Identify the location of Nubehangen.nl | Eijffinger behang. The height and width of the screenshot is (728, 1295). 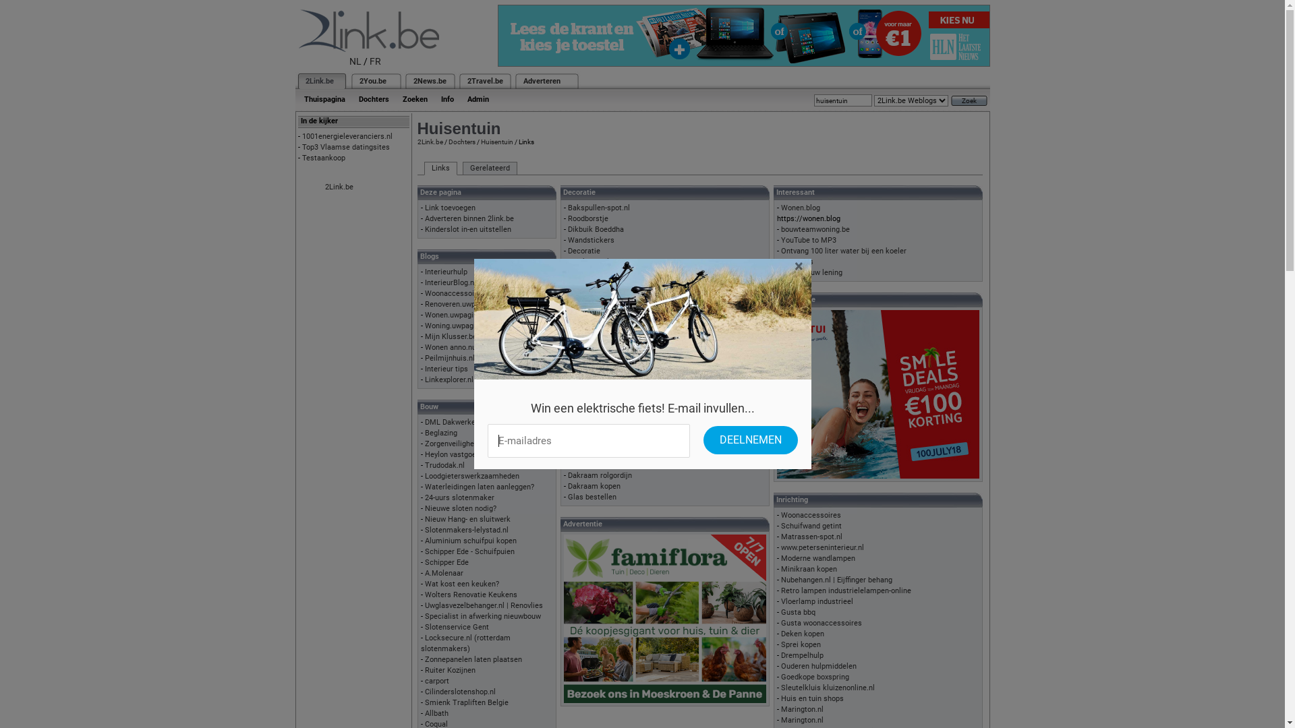
(836, 580).